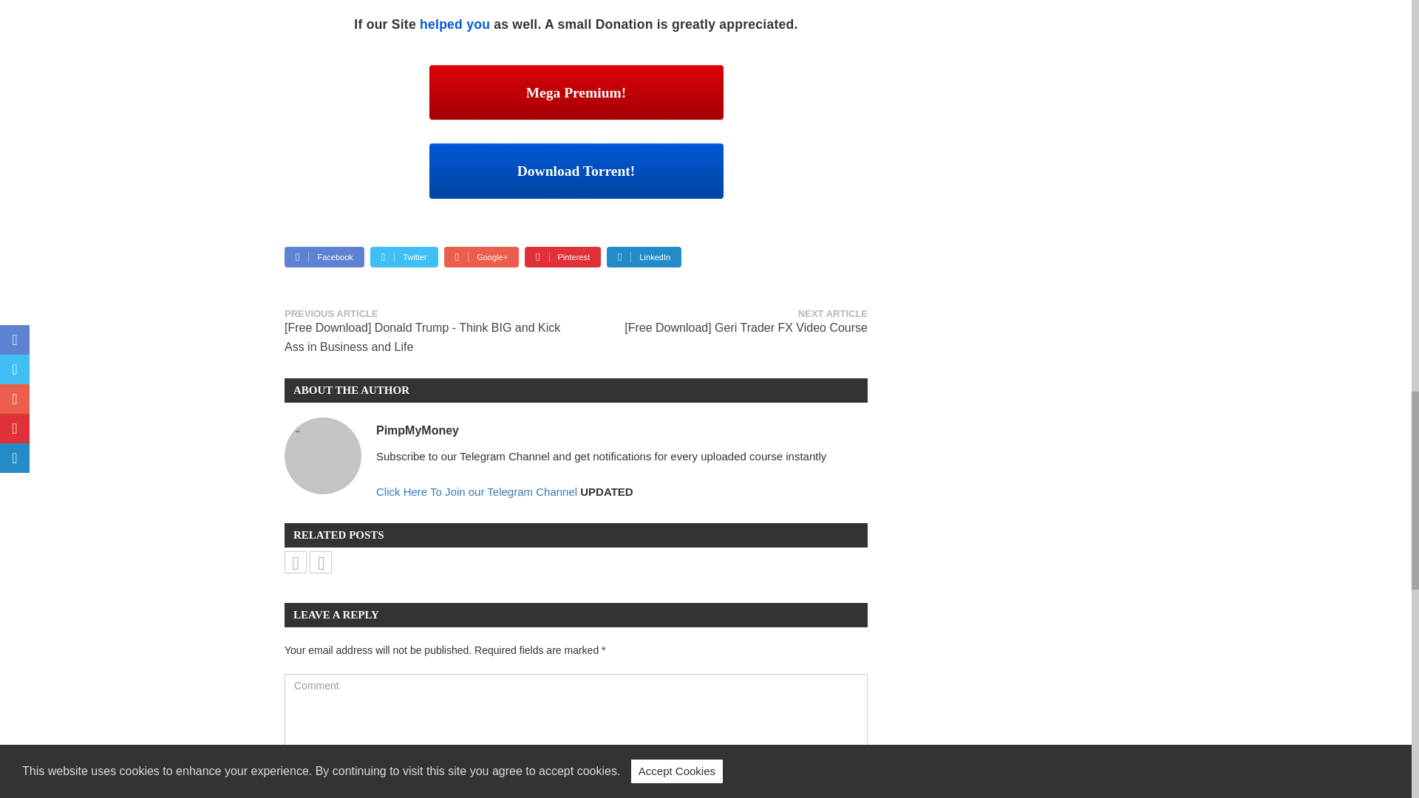 The width and height of the screenshot is (1419, 798). Describe the element at coordinates (562, 256) in the screenshot. I see `Pinterest` at that location.